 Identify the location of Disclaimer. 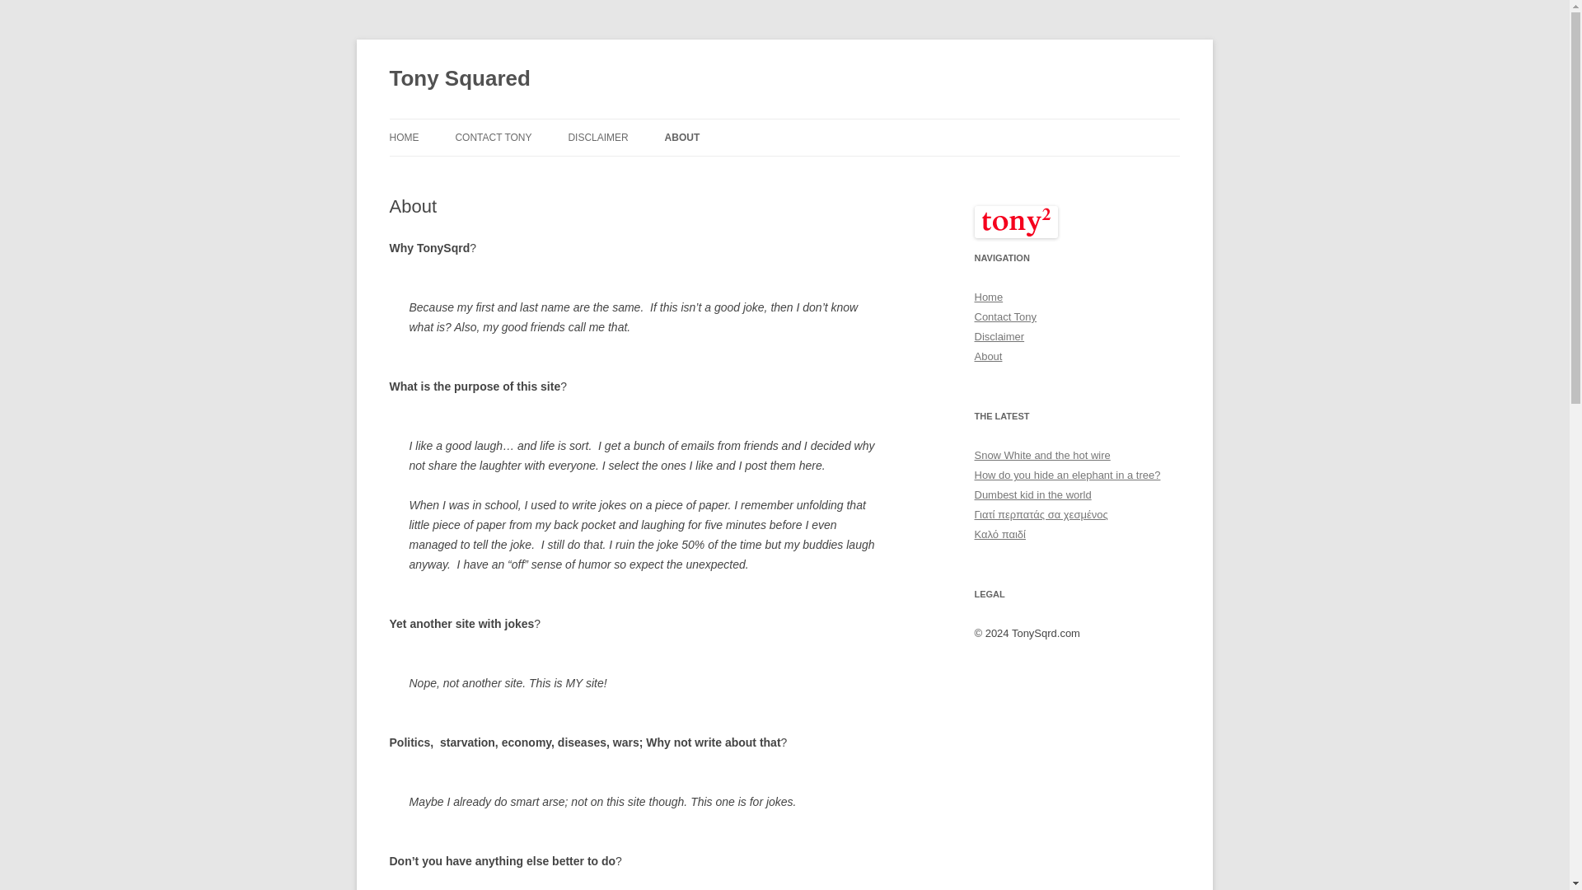
(999, 336).